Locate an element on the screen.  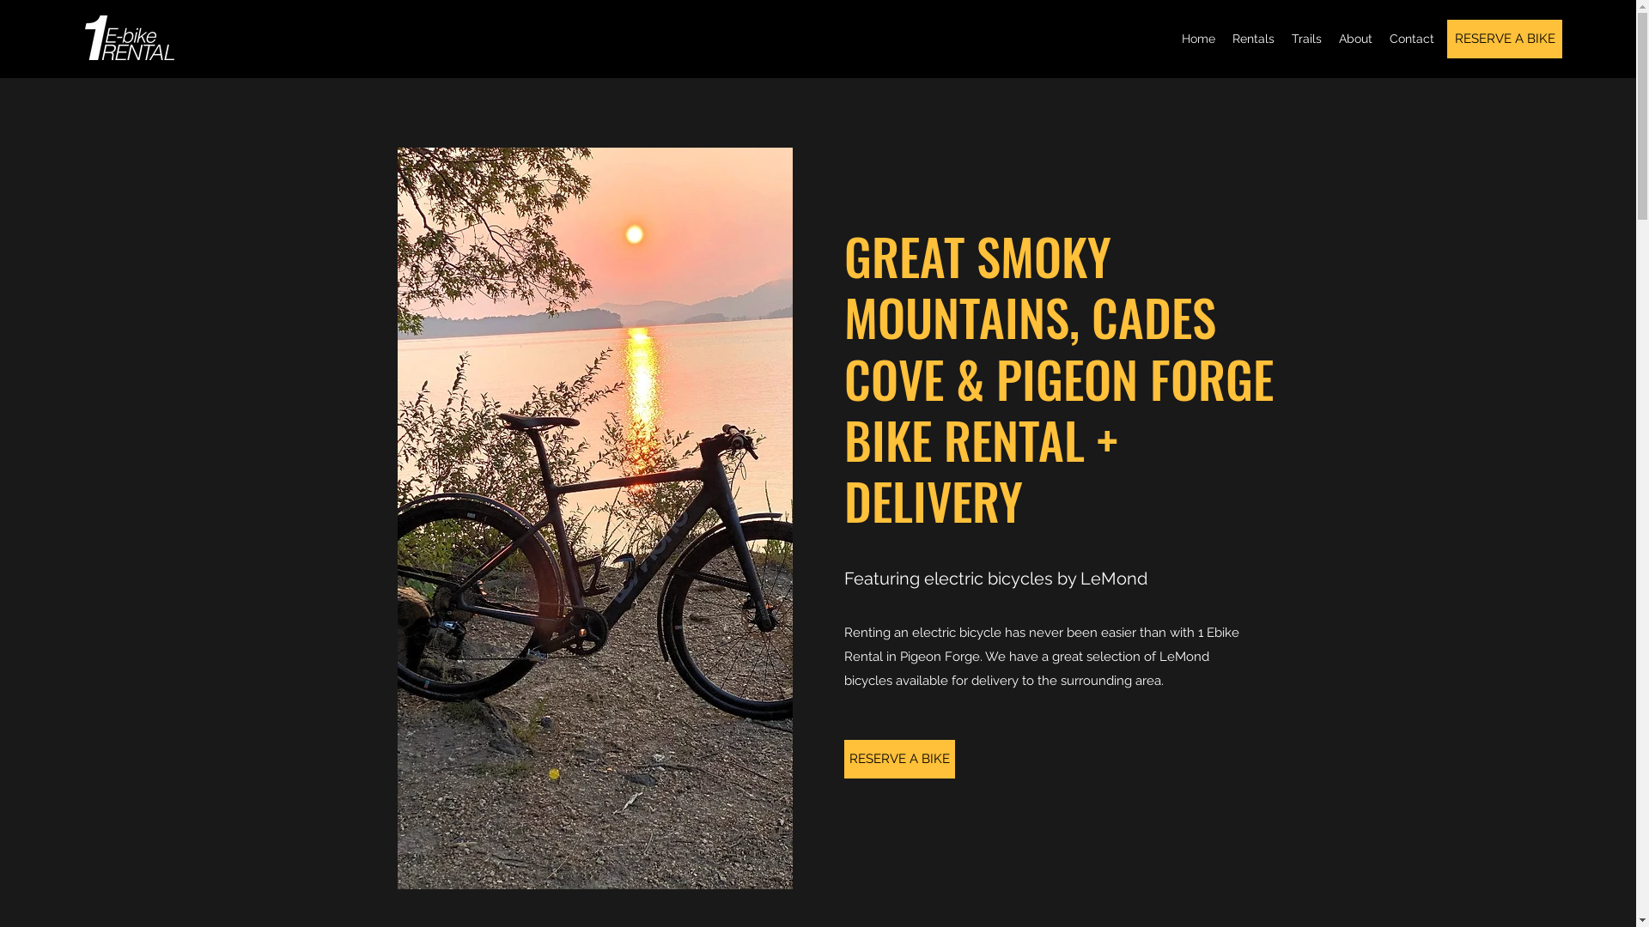
Contact is located at coordinates (1412, 39).